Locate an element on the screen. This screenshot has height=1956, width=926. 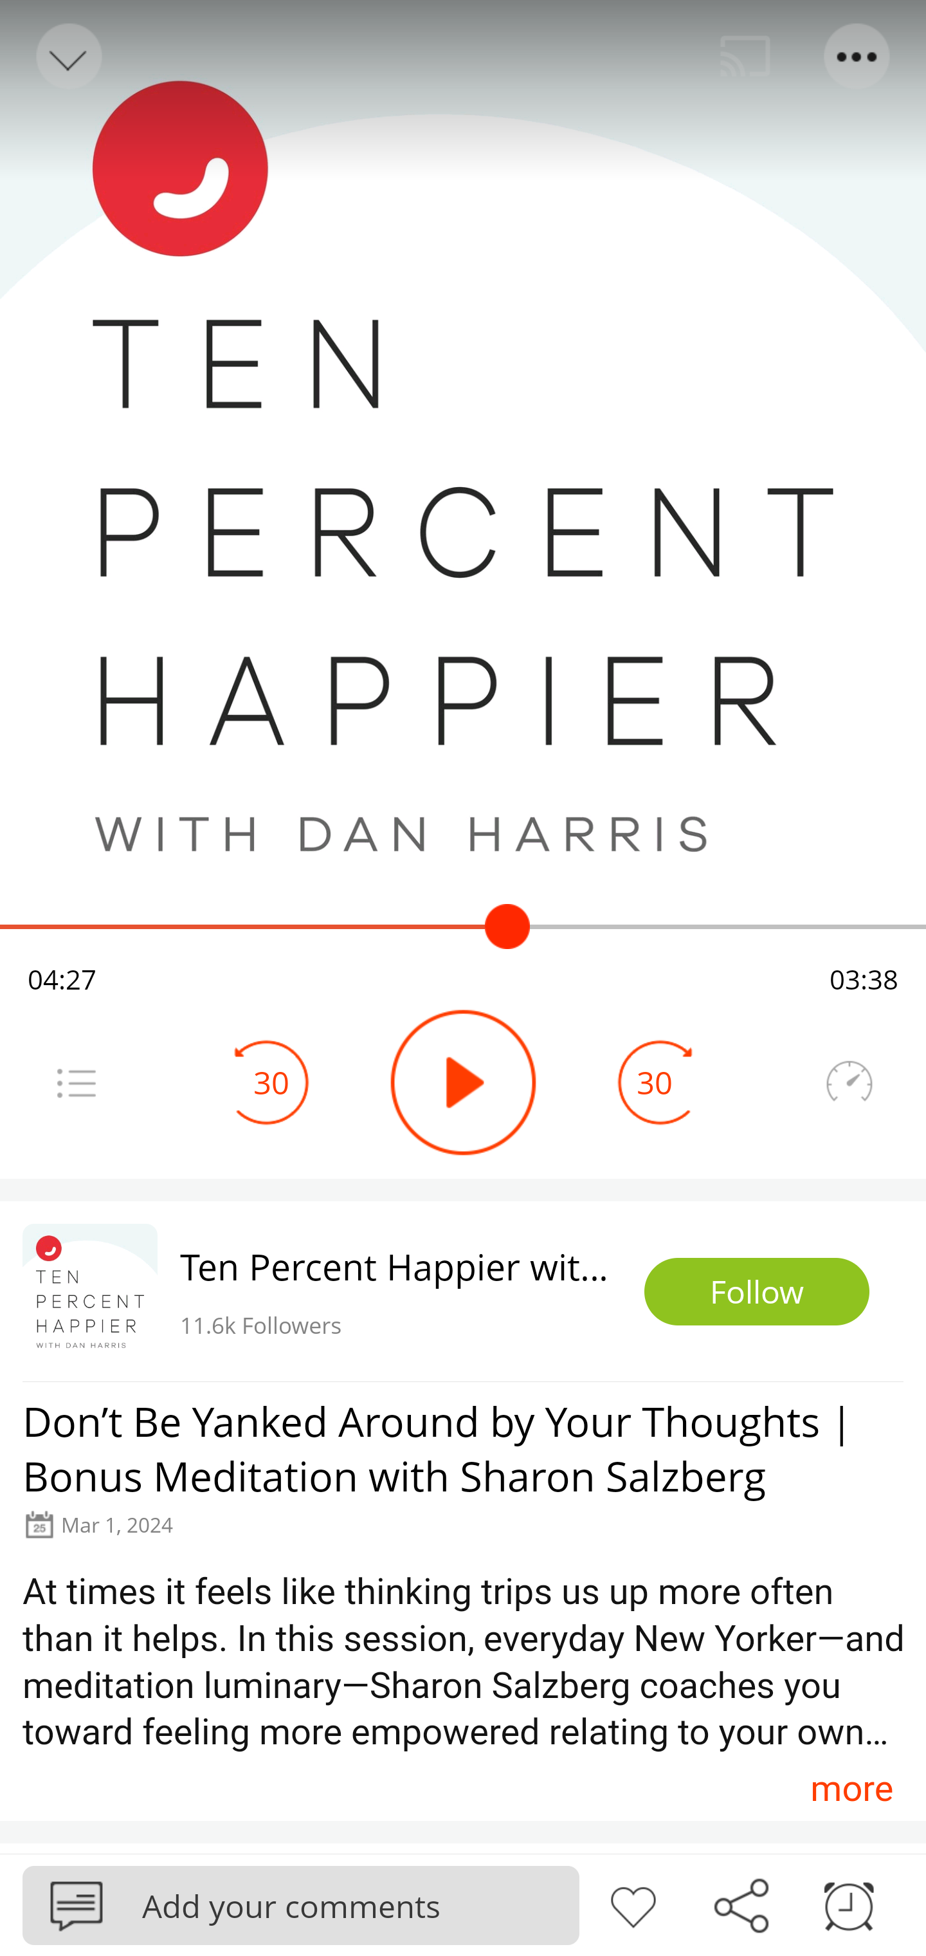
Sleep timer is located at coordinates (849, 1904).